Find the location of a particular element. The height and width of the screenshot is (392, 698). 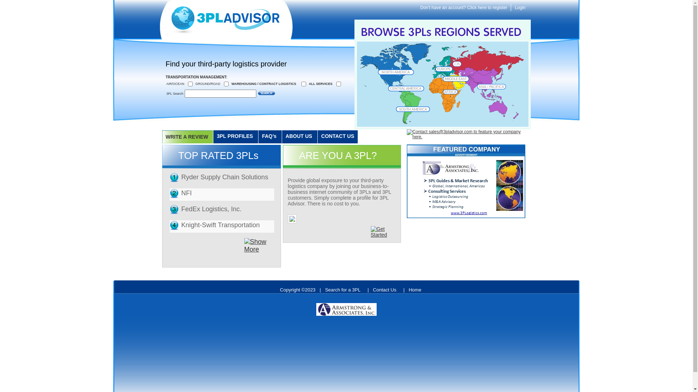

Show More is located at coordinates (259, 246).